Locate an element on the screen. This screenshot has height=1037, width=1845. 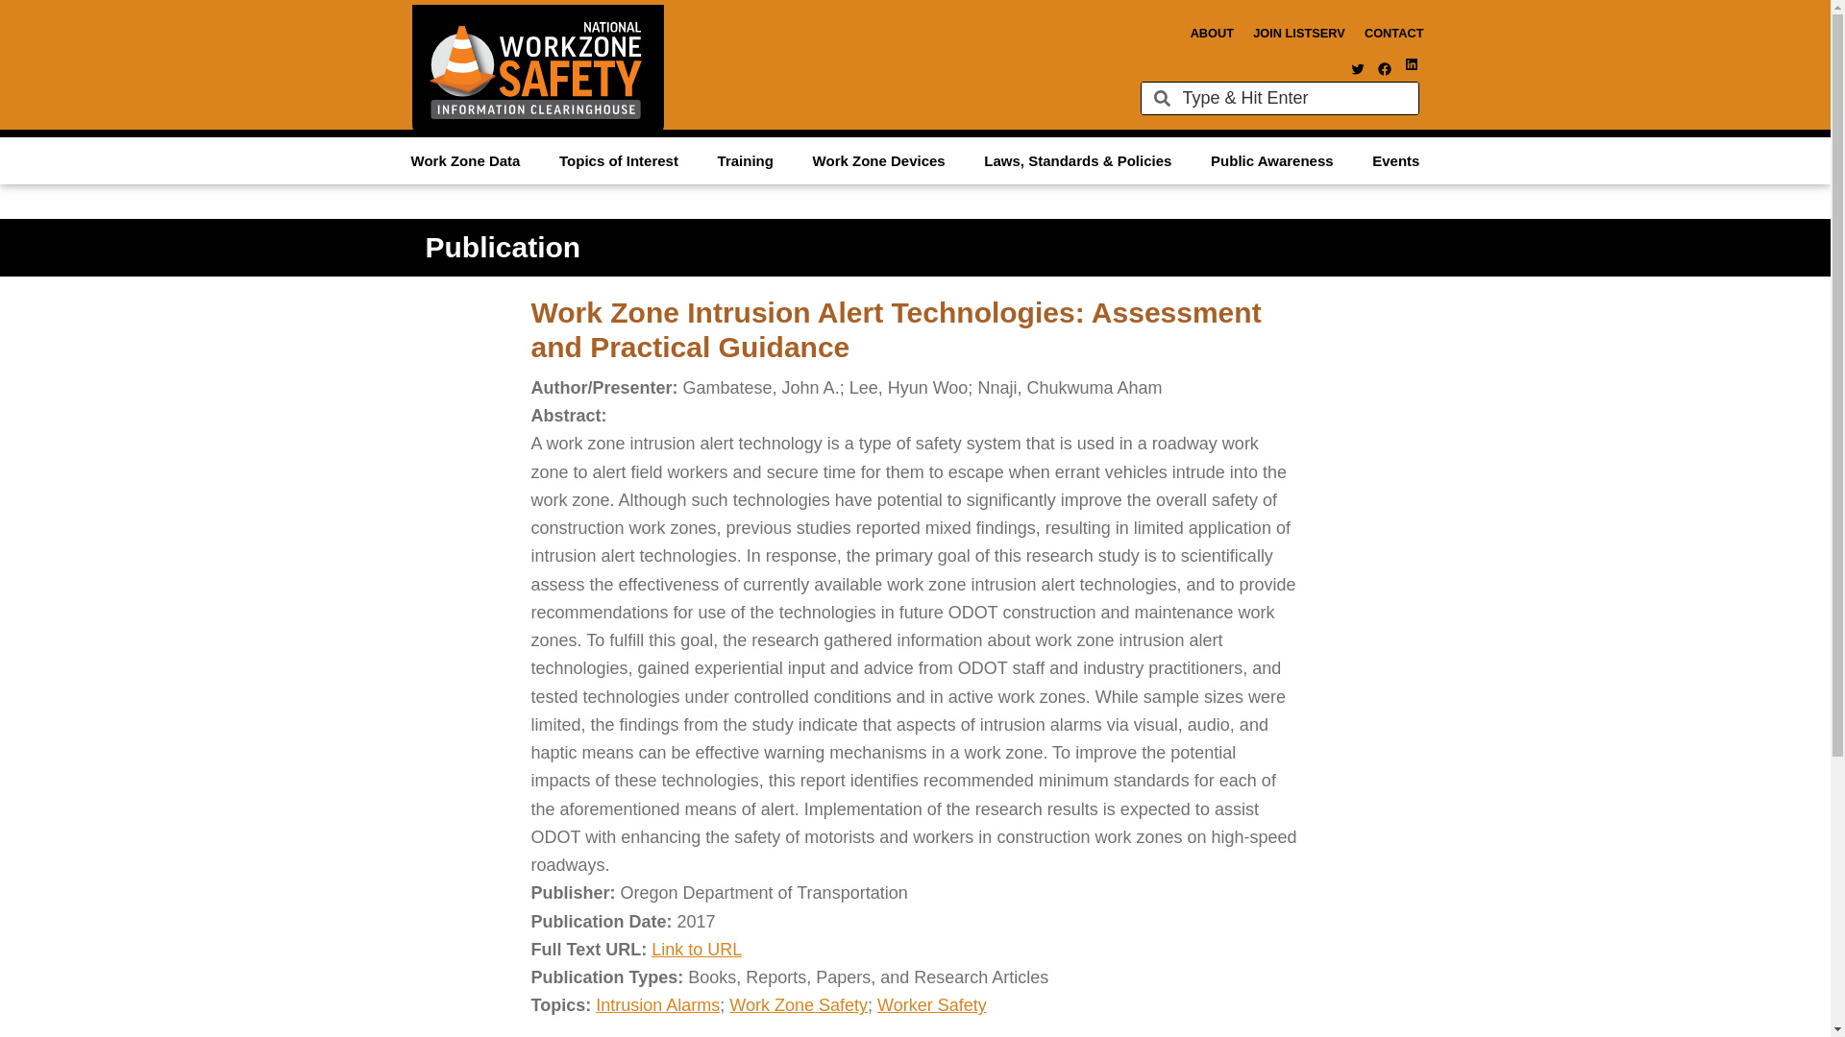
Search is located at coordinates (1293, 98).